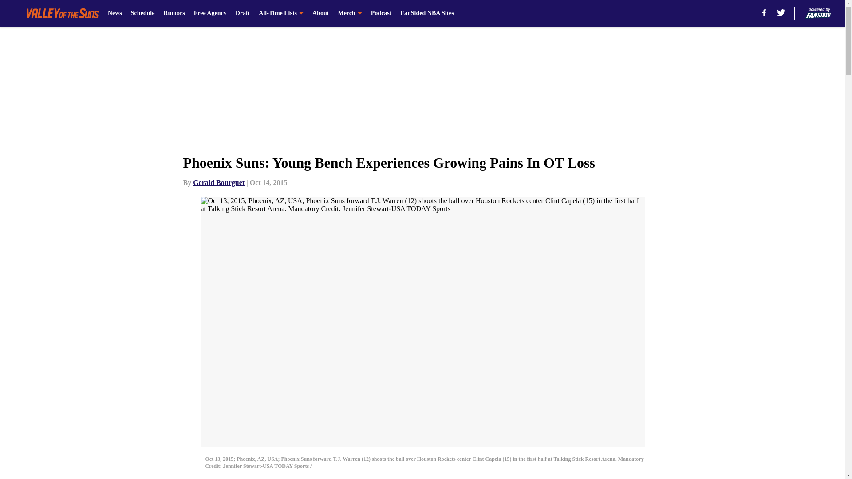 Image resolution: width=852 pixels, height=479 pixels. Describe the element at coordinates (349, 13) in the screenshot. I see `Merch` at that location.